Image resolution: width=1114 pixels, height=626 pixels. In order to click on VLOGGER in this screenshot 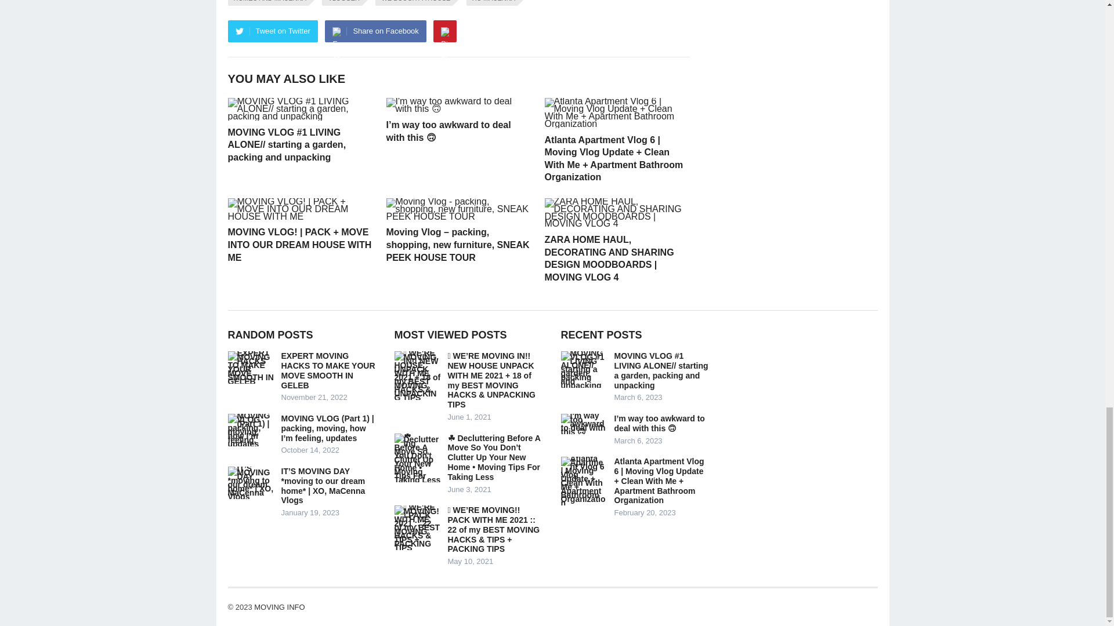, I will do `click(341, 2)`.